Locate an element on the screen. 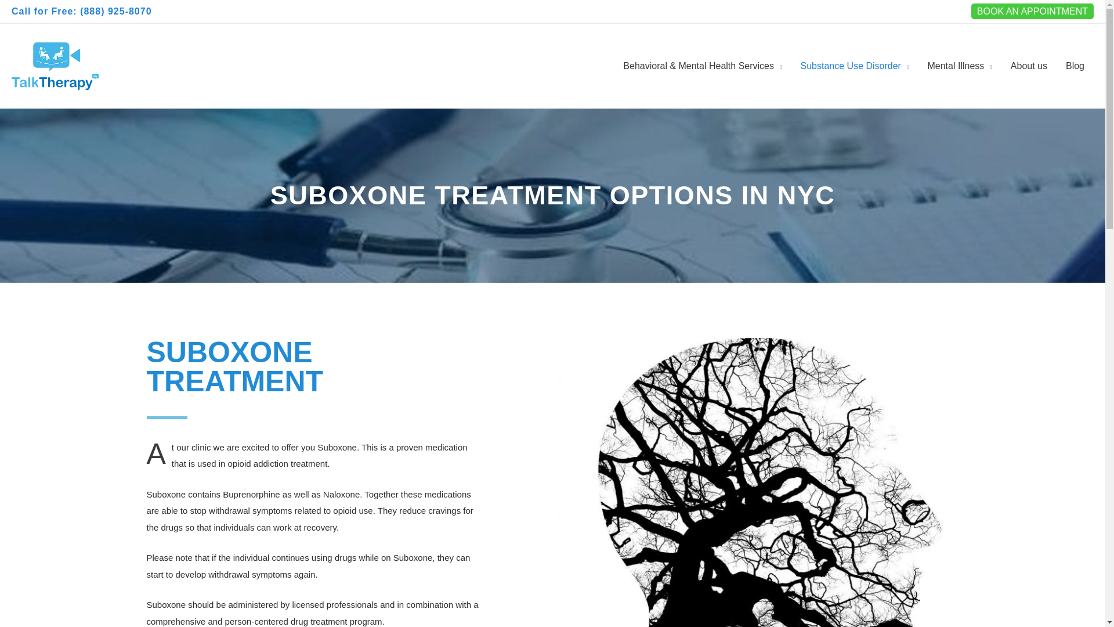 The width and height of the screenshot is (1114, 627). About us is located at coordinates (1029, 66).